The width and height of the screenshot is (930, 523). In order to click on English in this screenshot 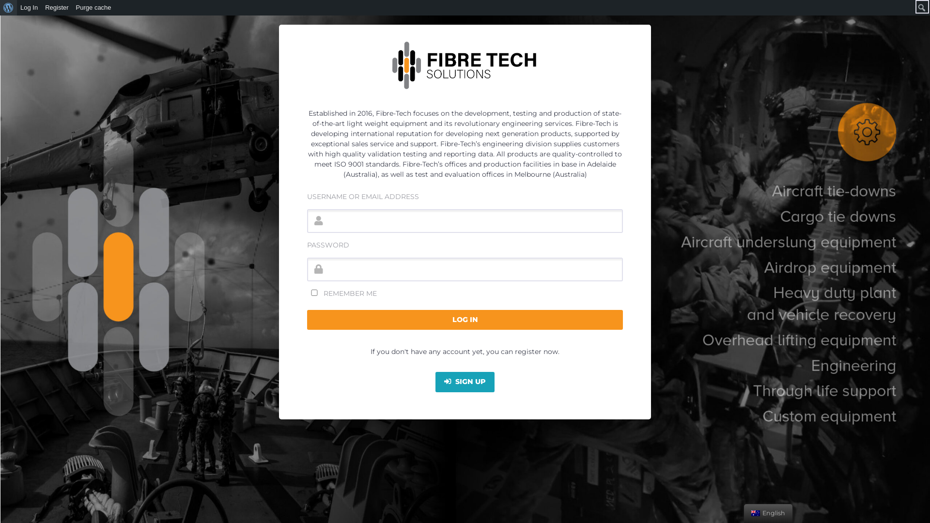, I will do `click(756, 513)`.